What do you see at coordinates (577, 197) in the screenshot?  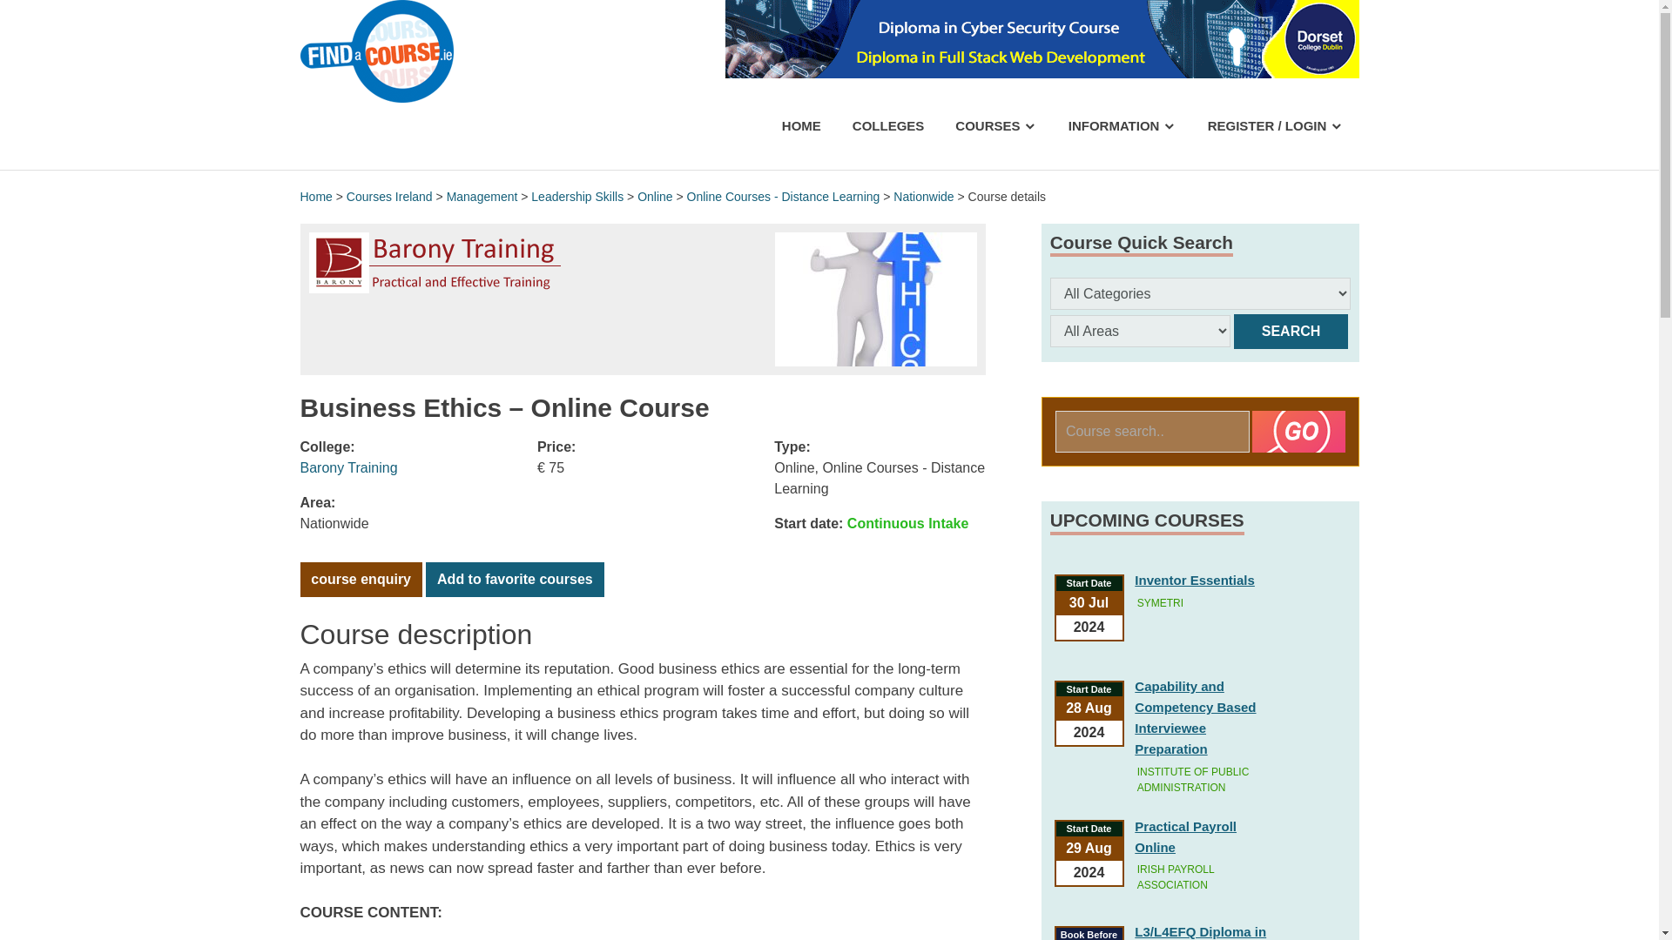 I see `Leadership Skills` at bounding box center [577, 197].